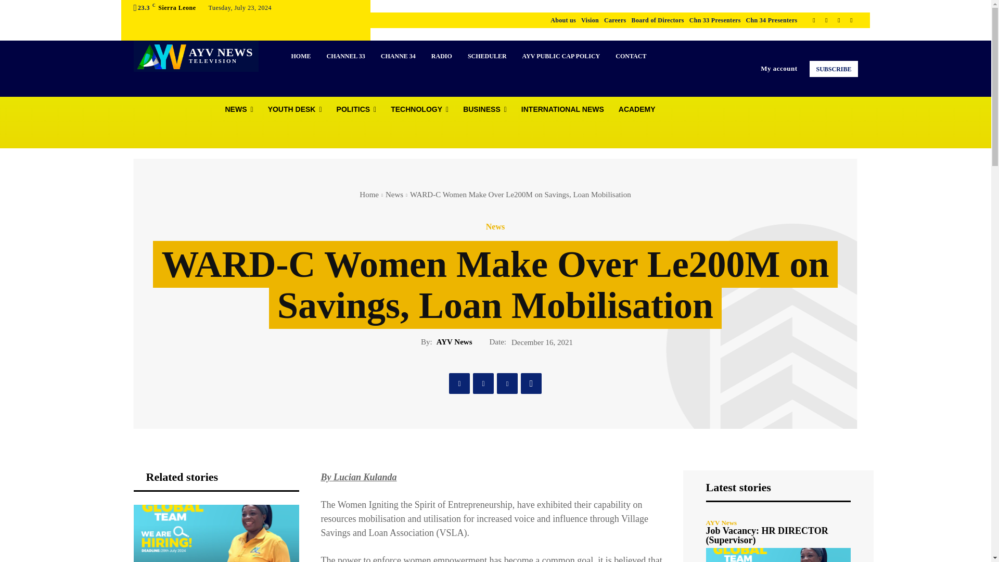 The image size is (999, 562). Describe the element at coordinates (772, 20) in the screenshot. I see `Chn 34 Presenters` at that location.